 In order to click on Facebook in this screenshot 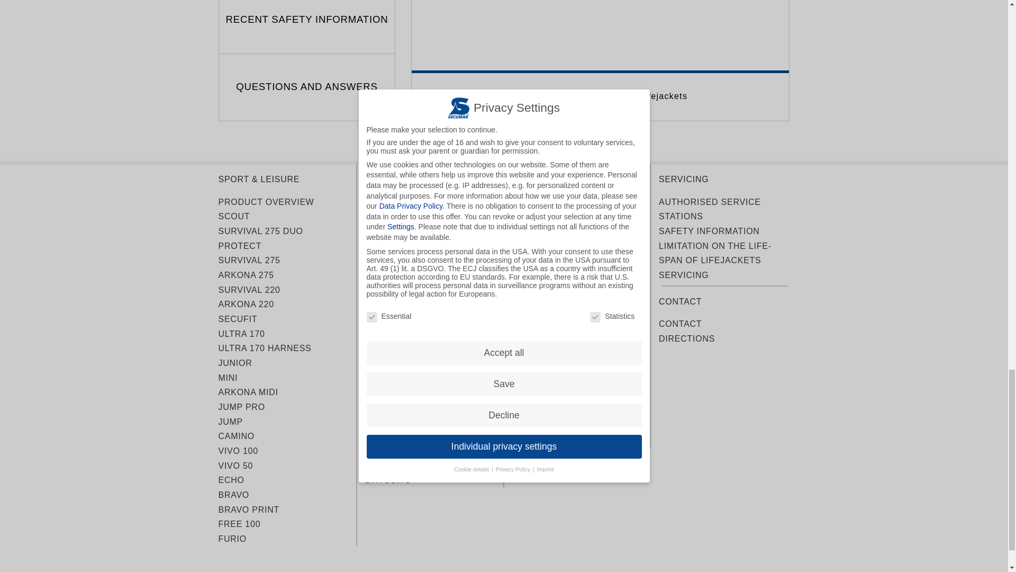, I will do `click(669, 359)`.